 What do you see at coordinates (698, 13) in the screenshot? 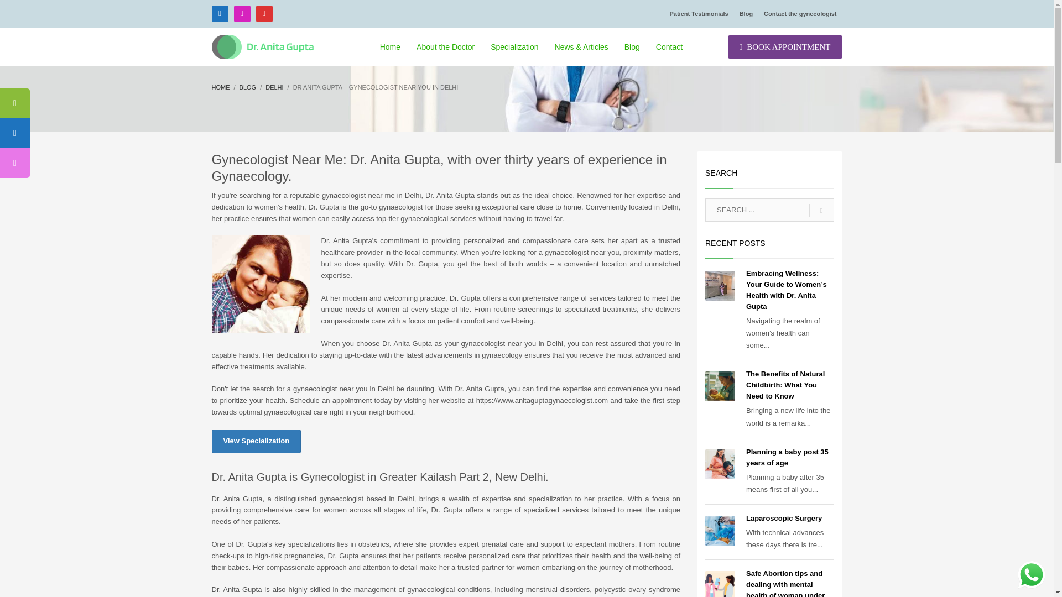
I see `Patient Testimonials` at bounding box center [698, 13].